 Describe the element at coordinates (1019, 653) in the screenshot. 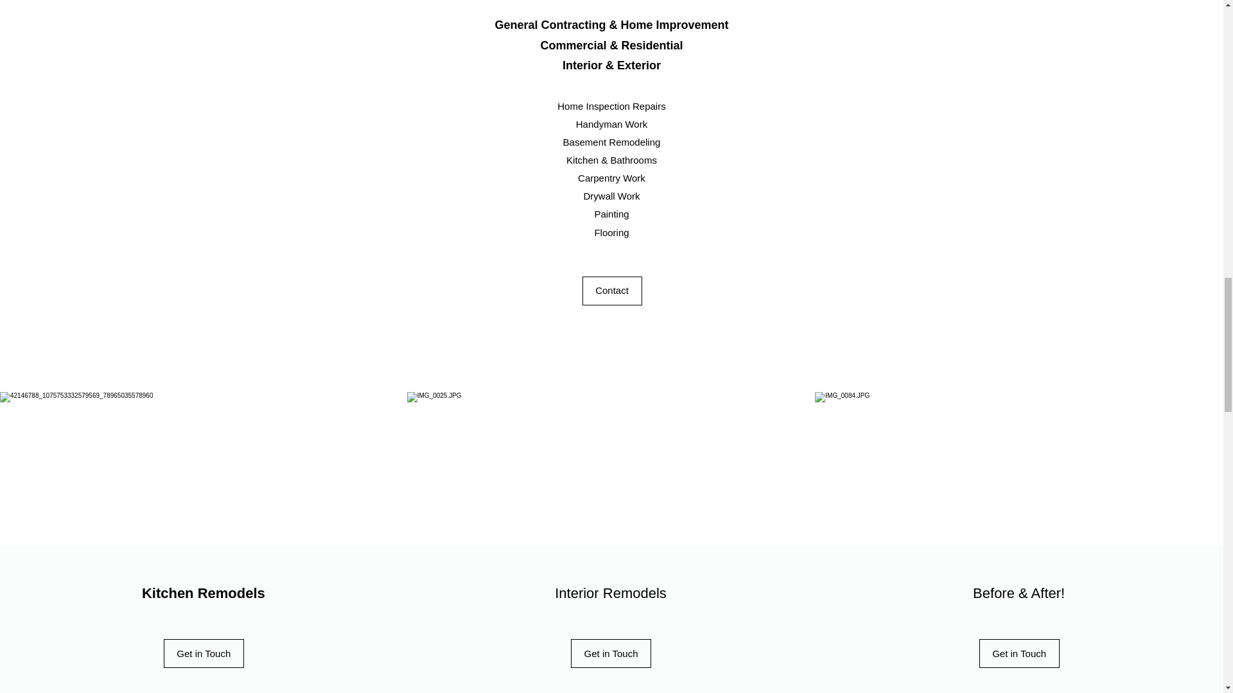

I see `Get in Touch` at that location.